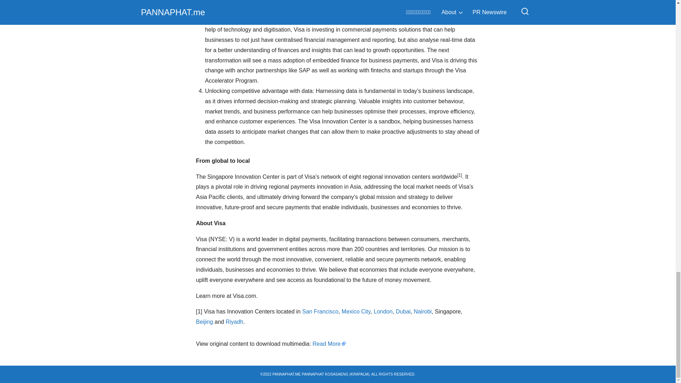 Image resolution: width=681 pixels, height=383 pixels. What do you see at coordinates (204, 321) in the screenshot?
I see `Beijing` at bounding box center [204, 321].